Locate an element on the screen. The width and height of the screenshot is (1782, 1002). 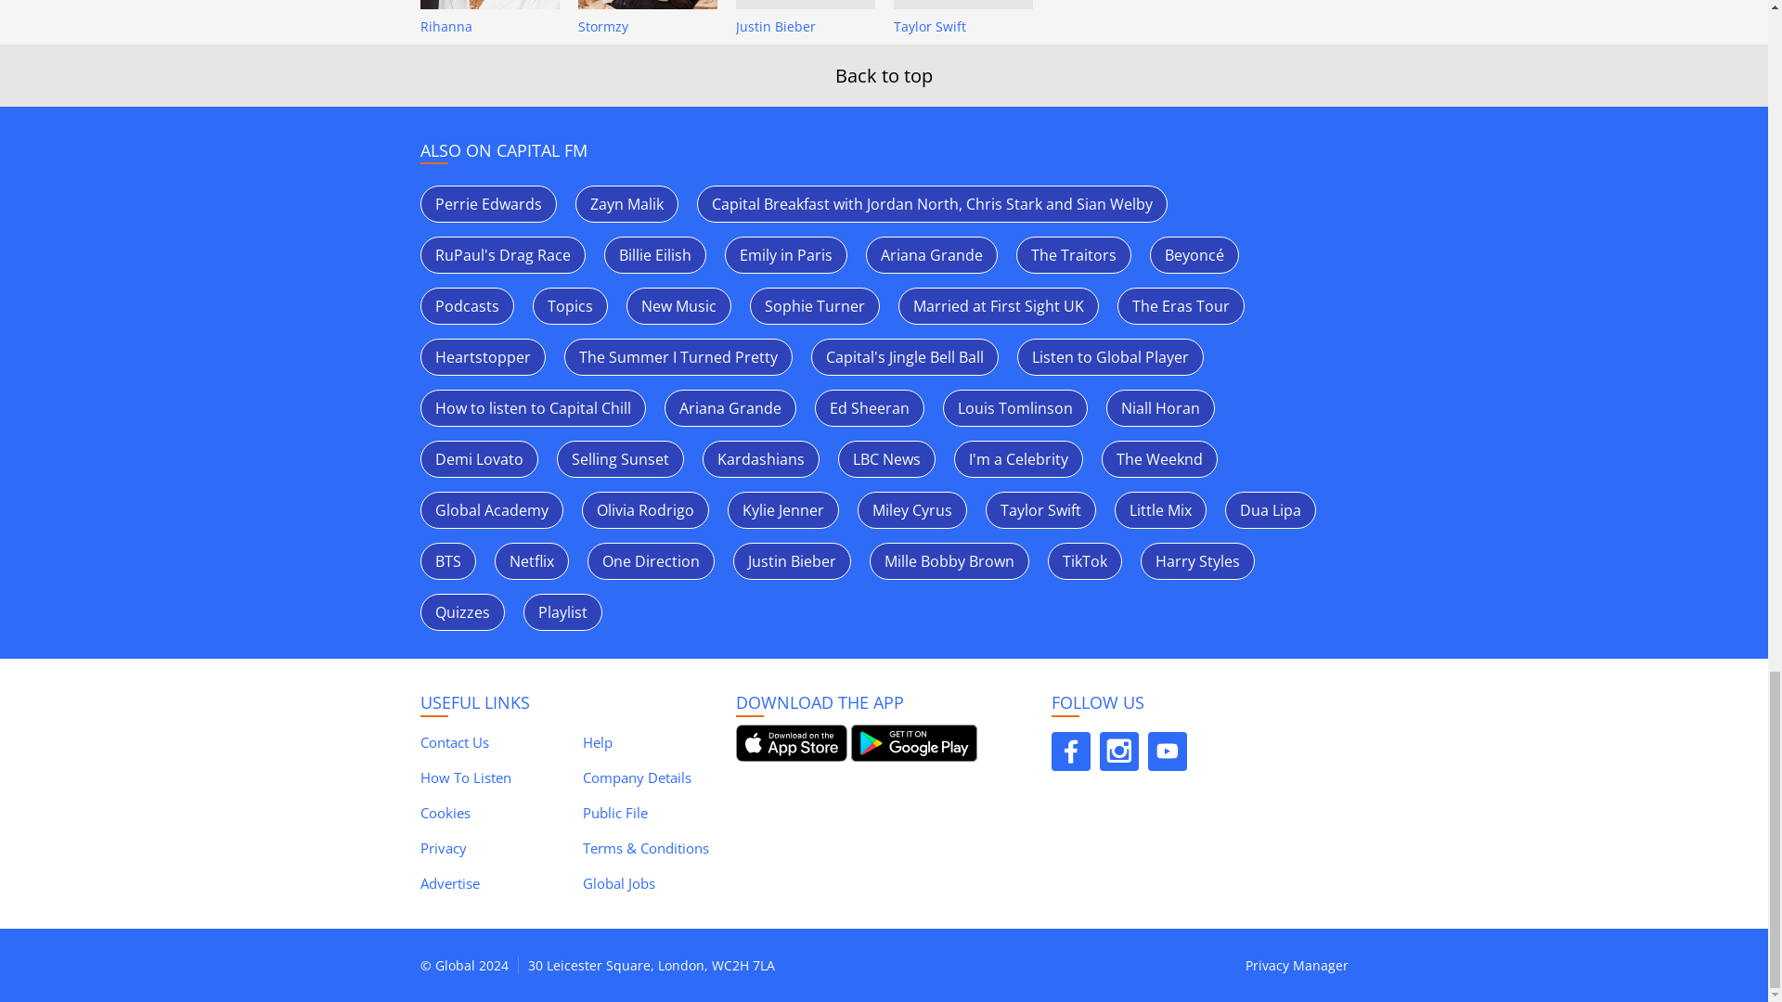
Back to top is located at coordinates (884, 76).